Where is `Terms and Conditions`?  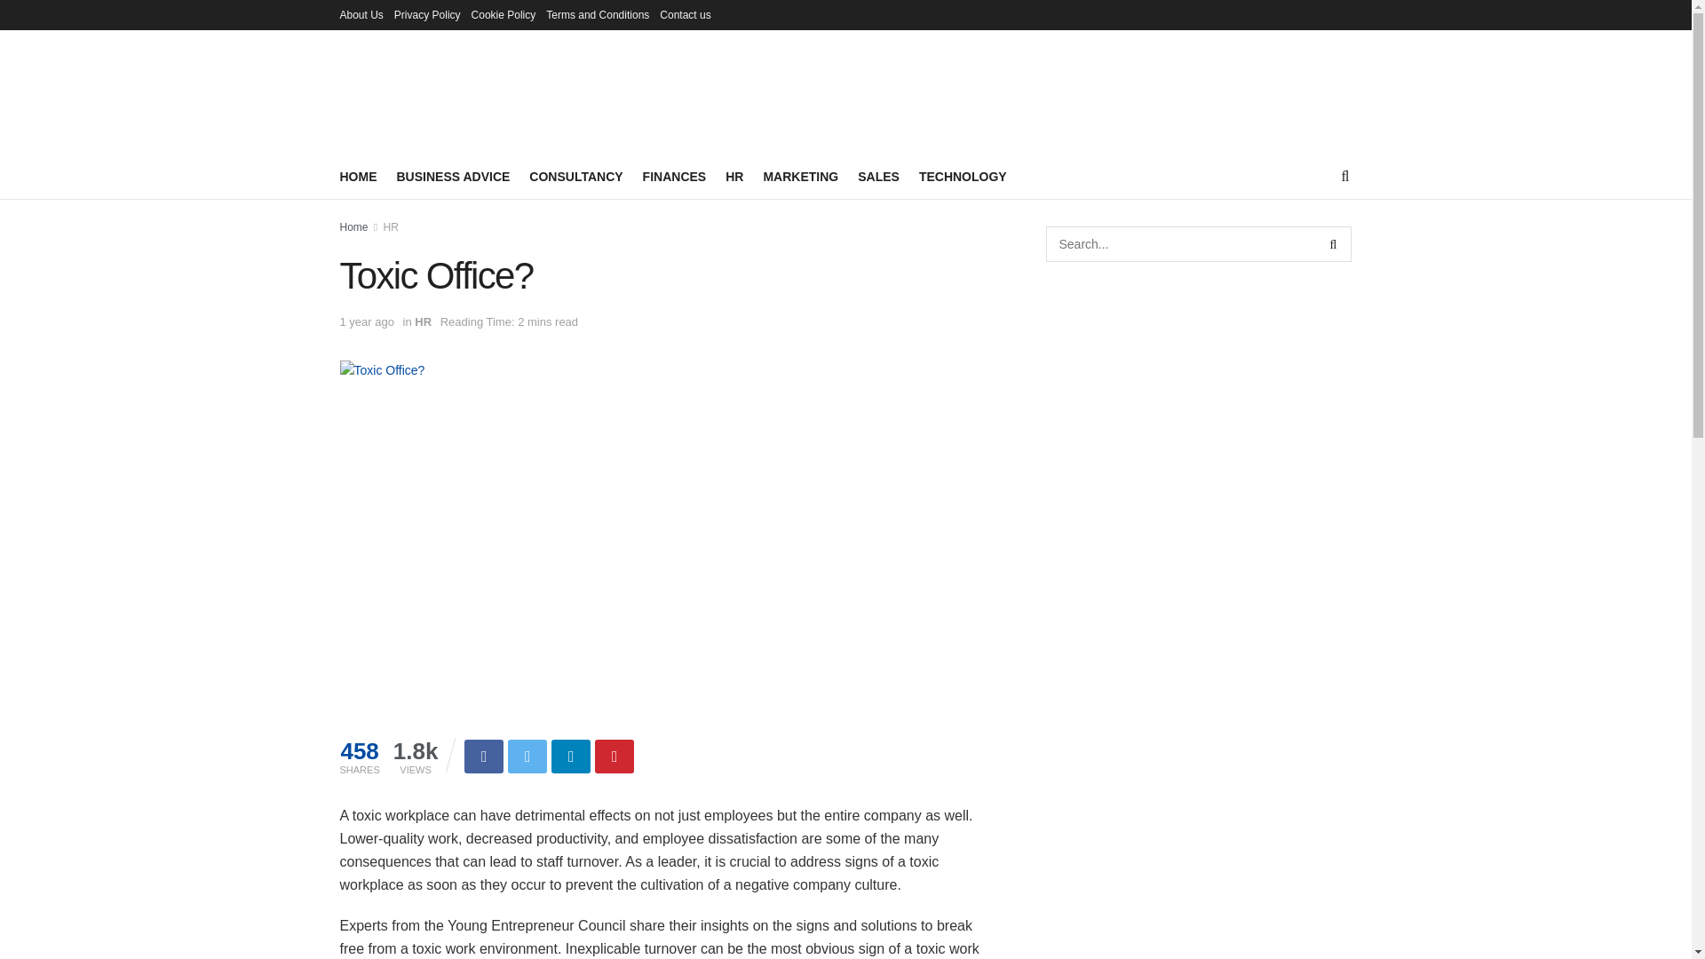
Terms and Conditions is located at coordinates (597, 14).